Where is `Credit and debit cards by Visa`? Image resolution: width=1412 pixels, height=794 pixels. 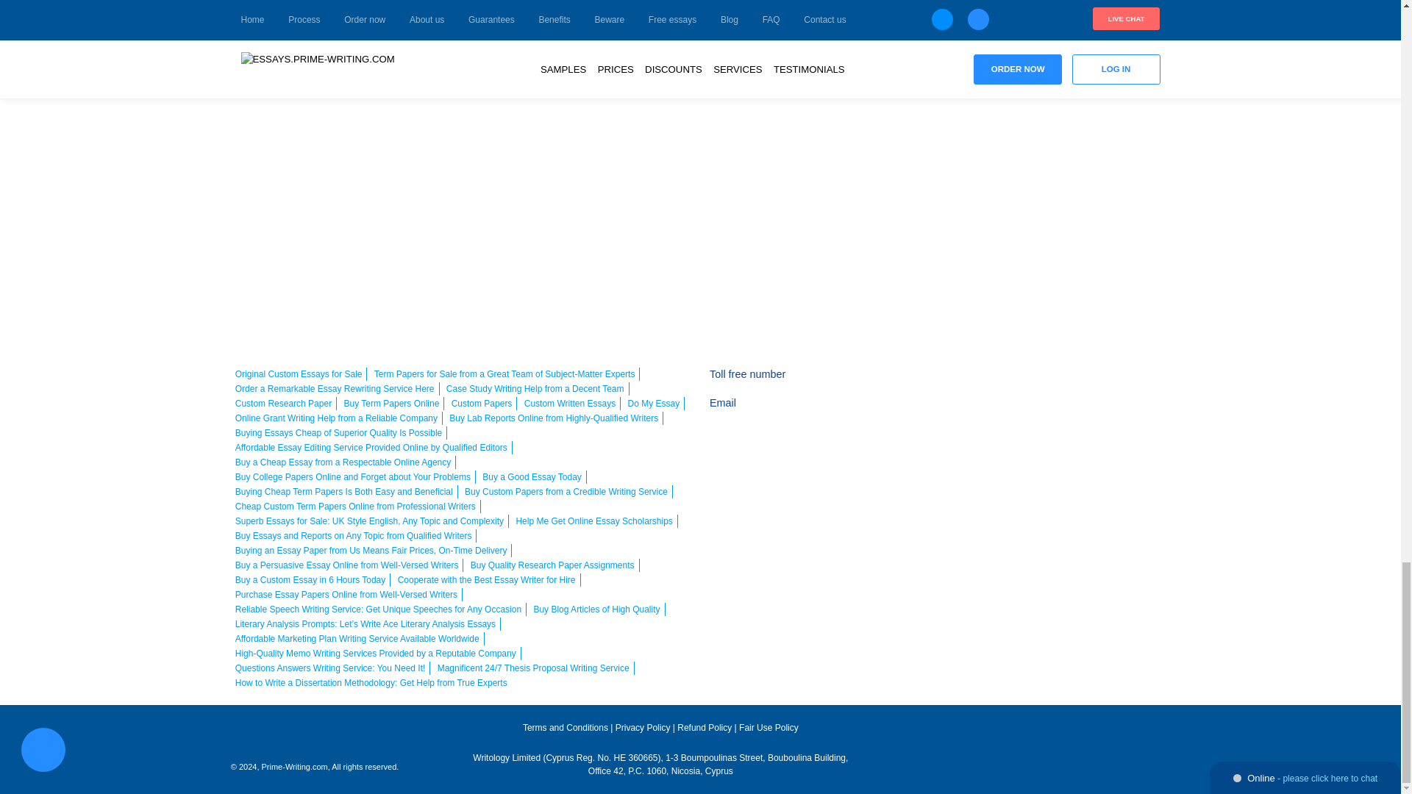 Credit and debit cards by Visa is located at coordinates (975, 383).